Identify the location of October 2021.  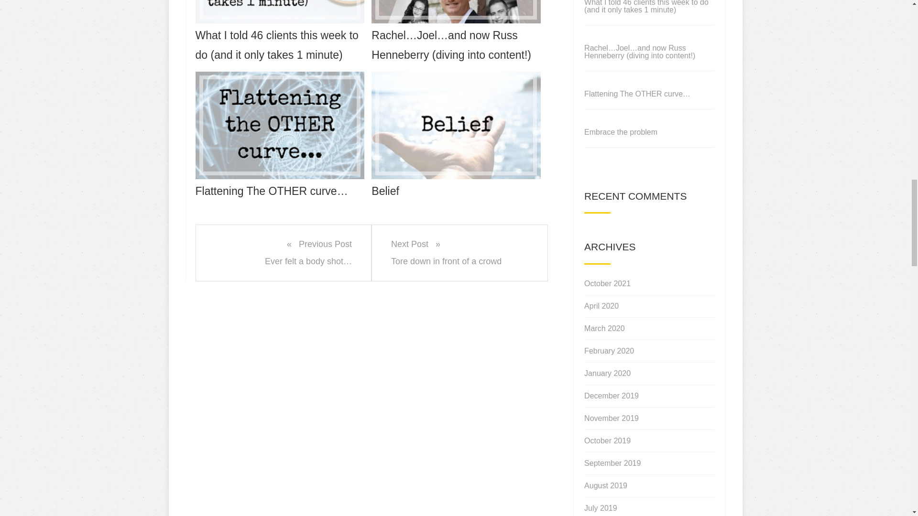
(601, 306).